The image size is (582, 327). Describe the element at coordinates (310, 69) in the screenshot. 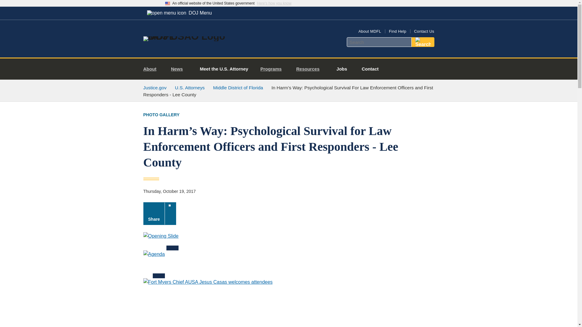

I see `Resources` at that location.